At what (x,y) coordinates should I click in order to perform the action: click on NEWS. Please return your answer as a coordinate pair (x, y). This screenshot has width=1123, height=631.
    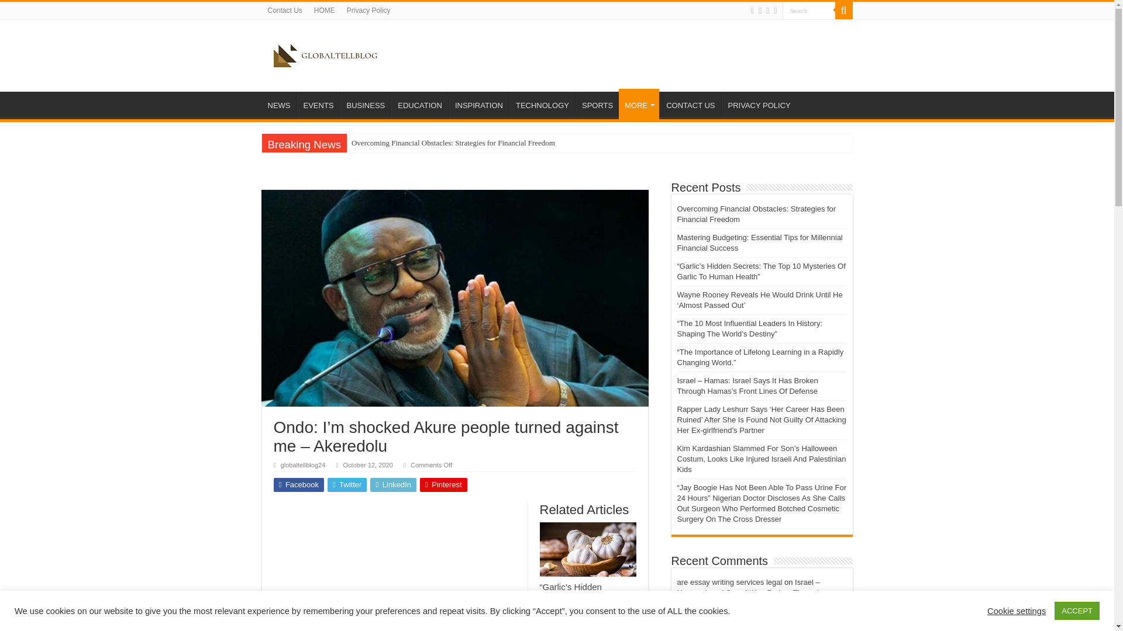
    Looking at the image, I should click on (278, 103).